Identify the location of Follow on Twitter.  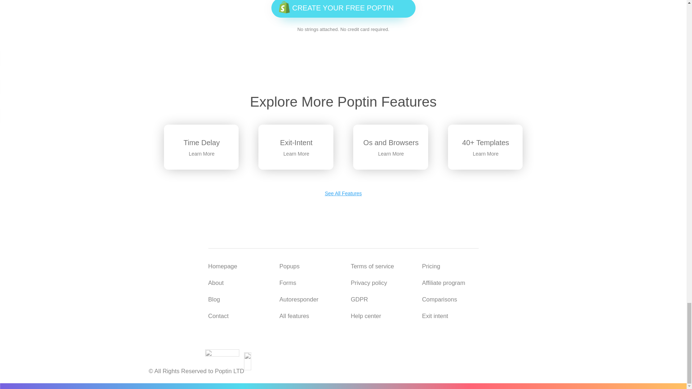
(368, 358).